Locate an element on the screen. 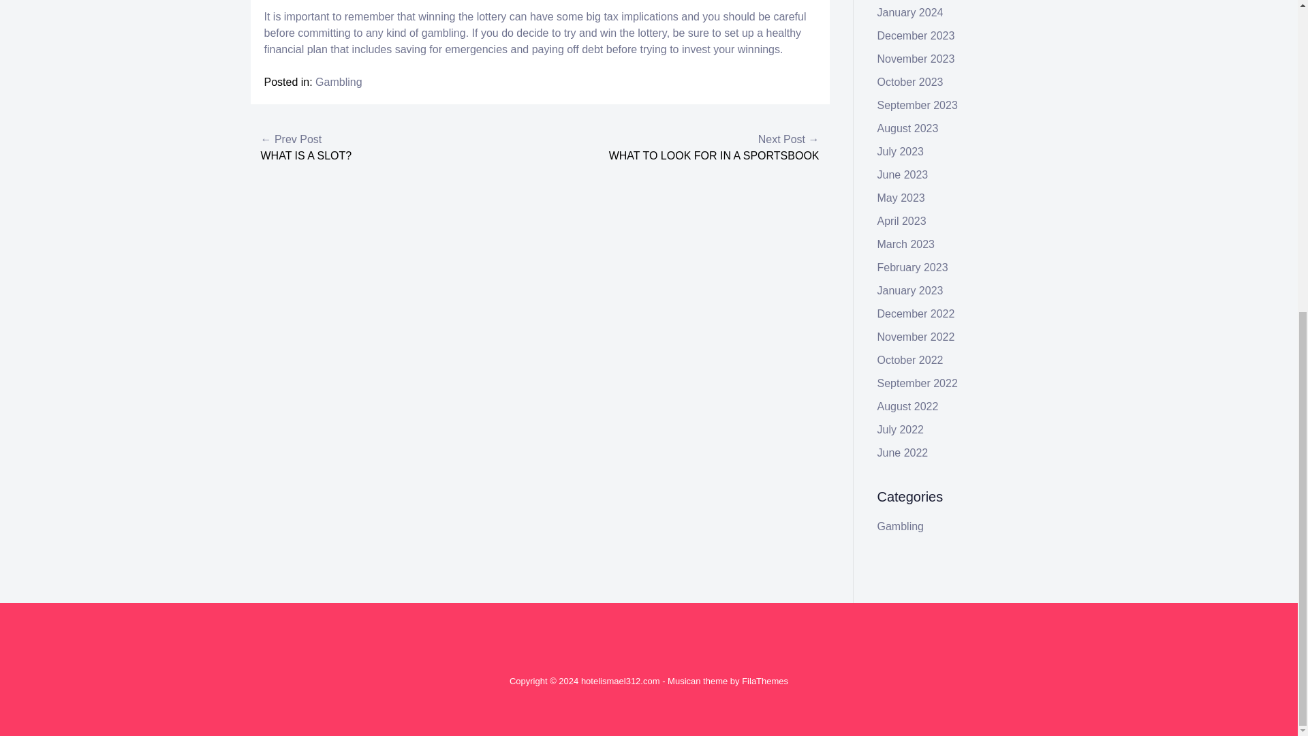 The image size is (1308, 736). August 2022 is located at coordinates (908, 406).